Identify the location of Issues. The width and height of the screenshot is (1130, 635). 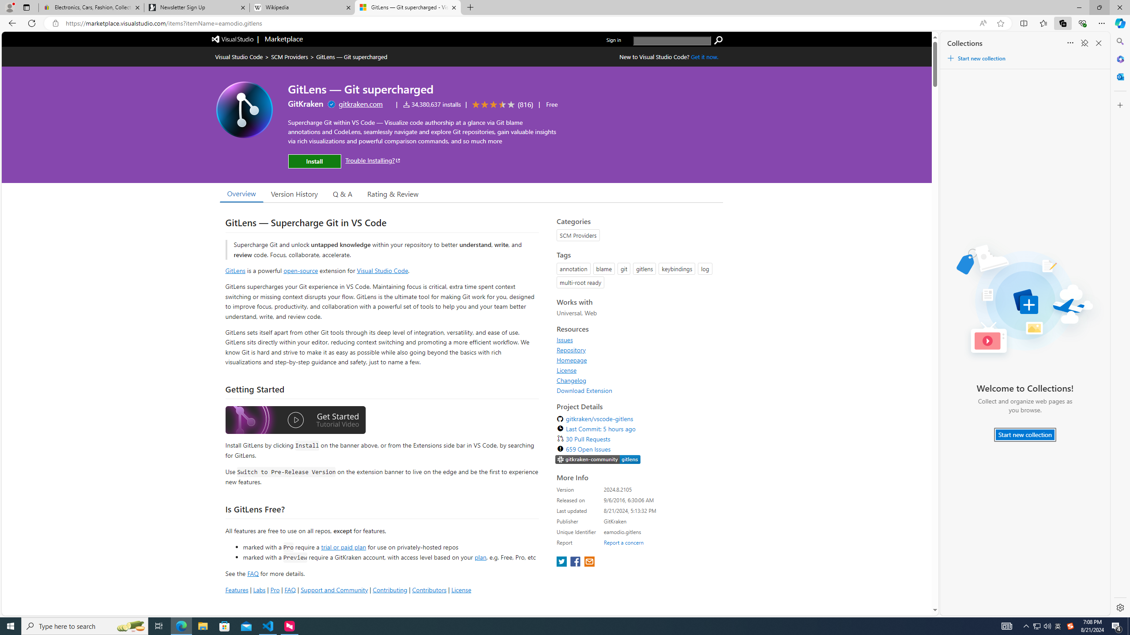
(565, 340).